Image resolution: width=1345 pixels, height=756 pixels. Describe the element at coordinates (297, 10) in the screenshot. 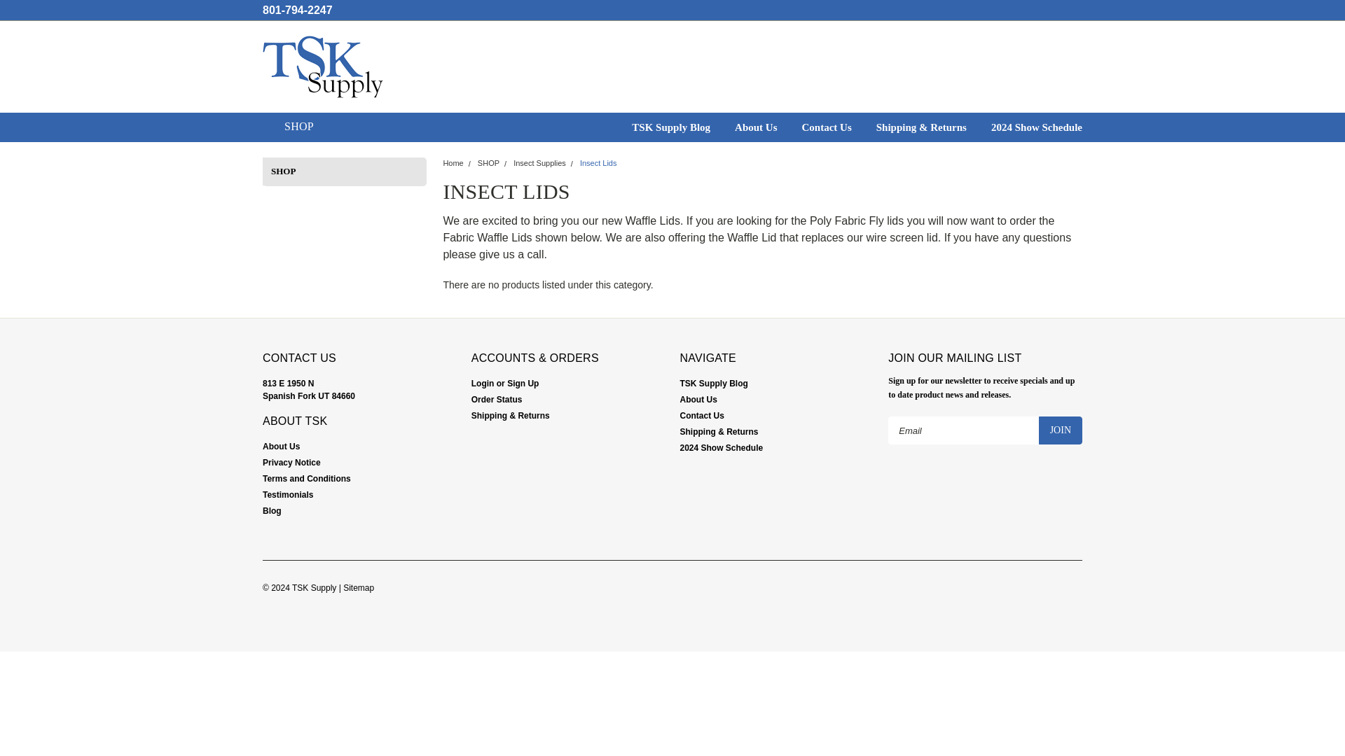

I see `801-794-2247` at that location.